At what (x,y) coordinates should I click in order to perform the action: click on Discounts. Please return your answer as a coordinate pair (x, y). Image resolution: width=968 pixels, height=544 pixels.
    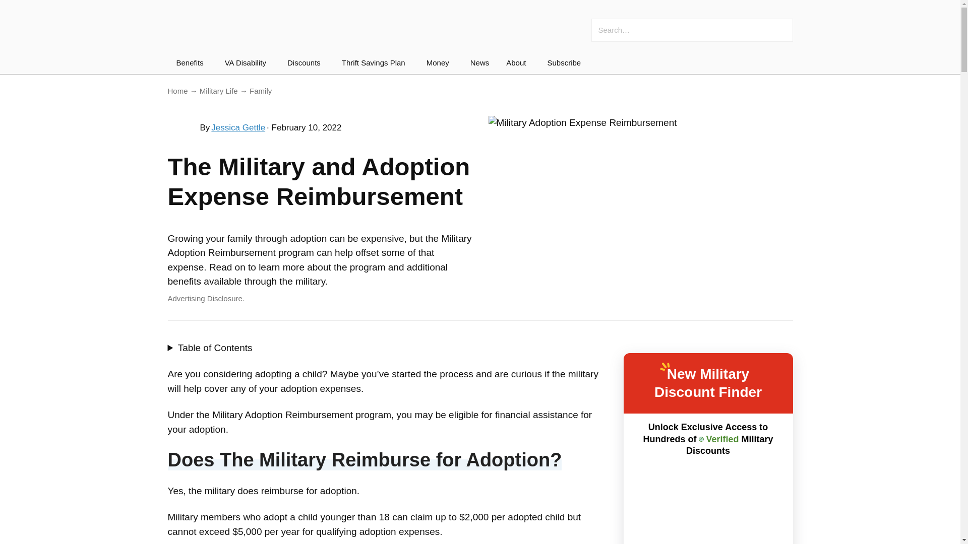
    Looking at the image, I should click on (306, 62).